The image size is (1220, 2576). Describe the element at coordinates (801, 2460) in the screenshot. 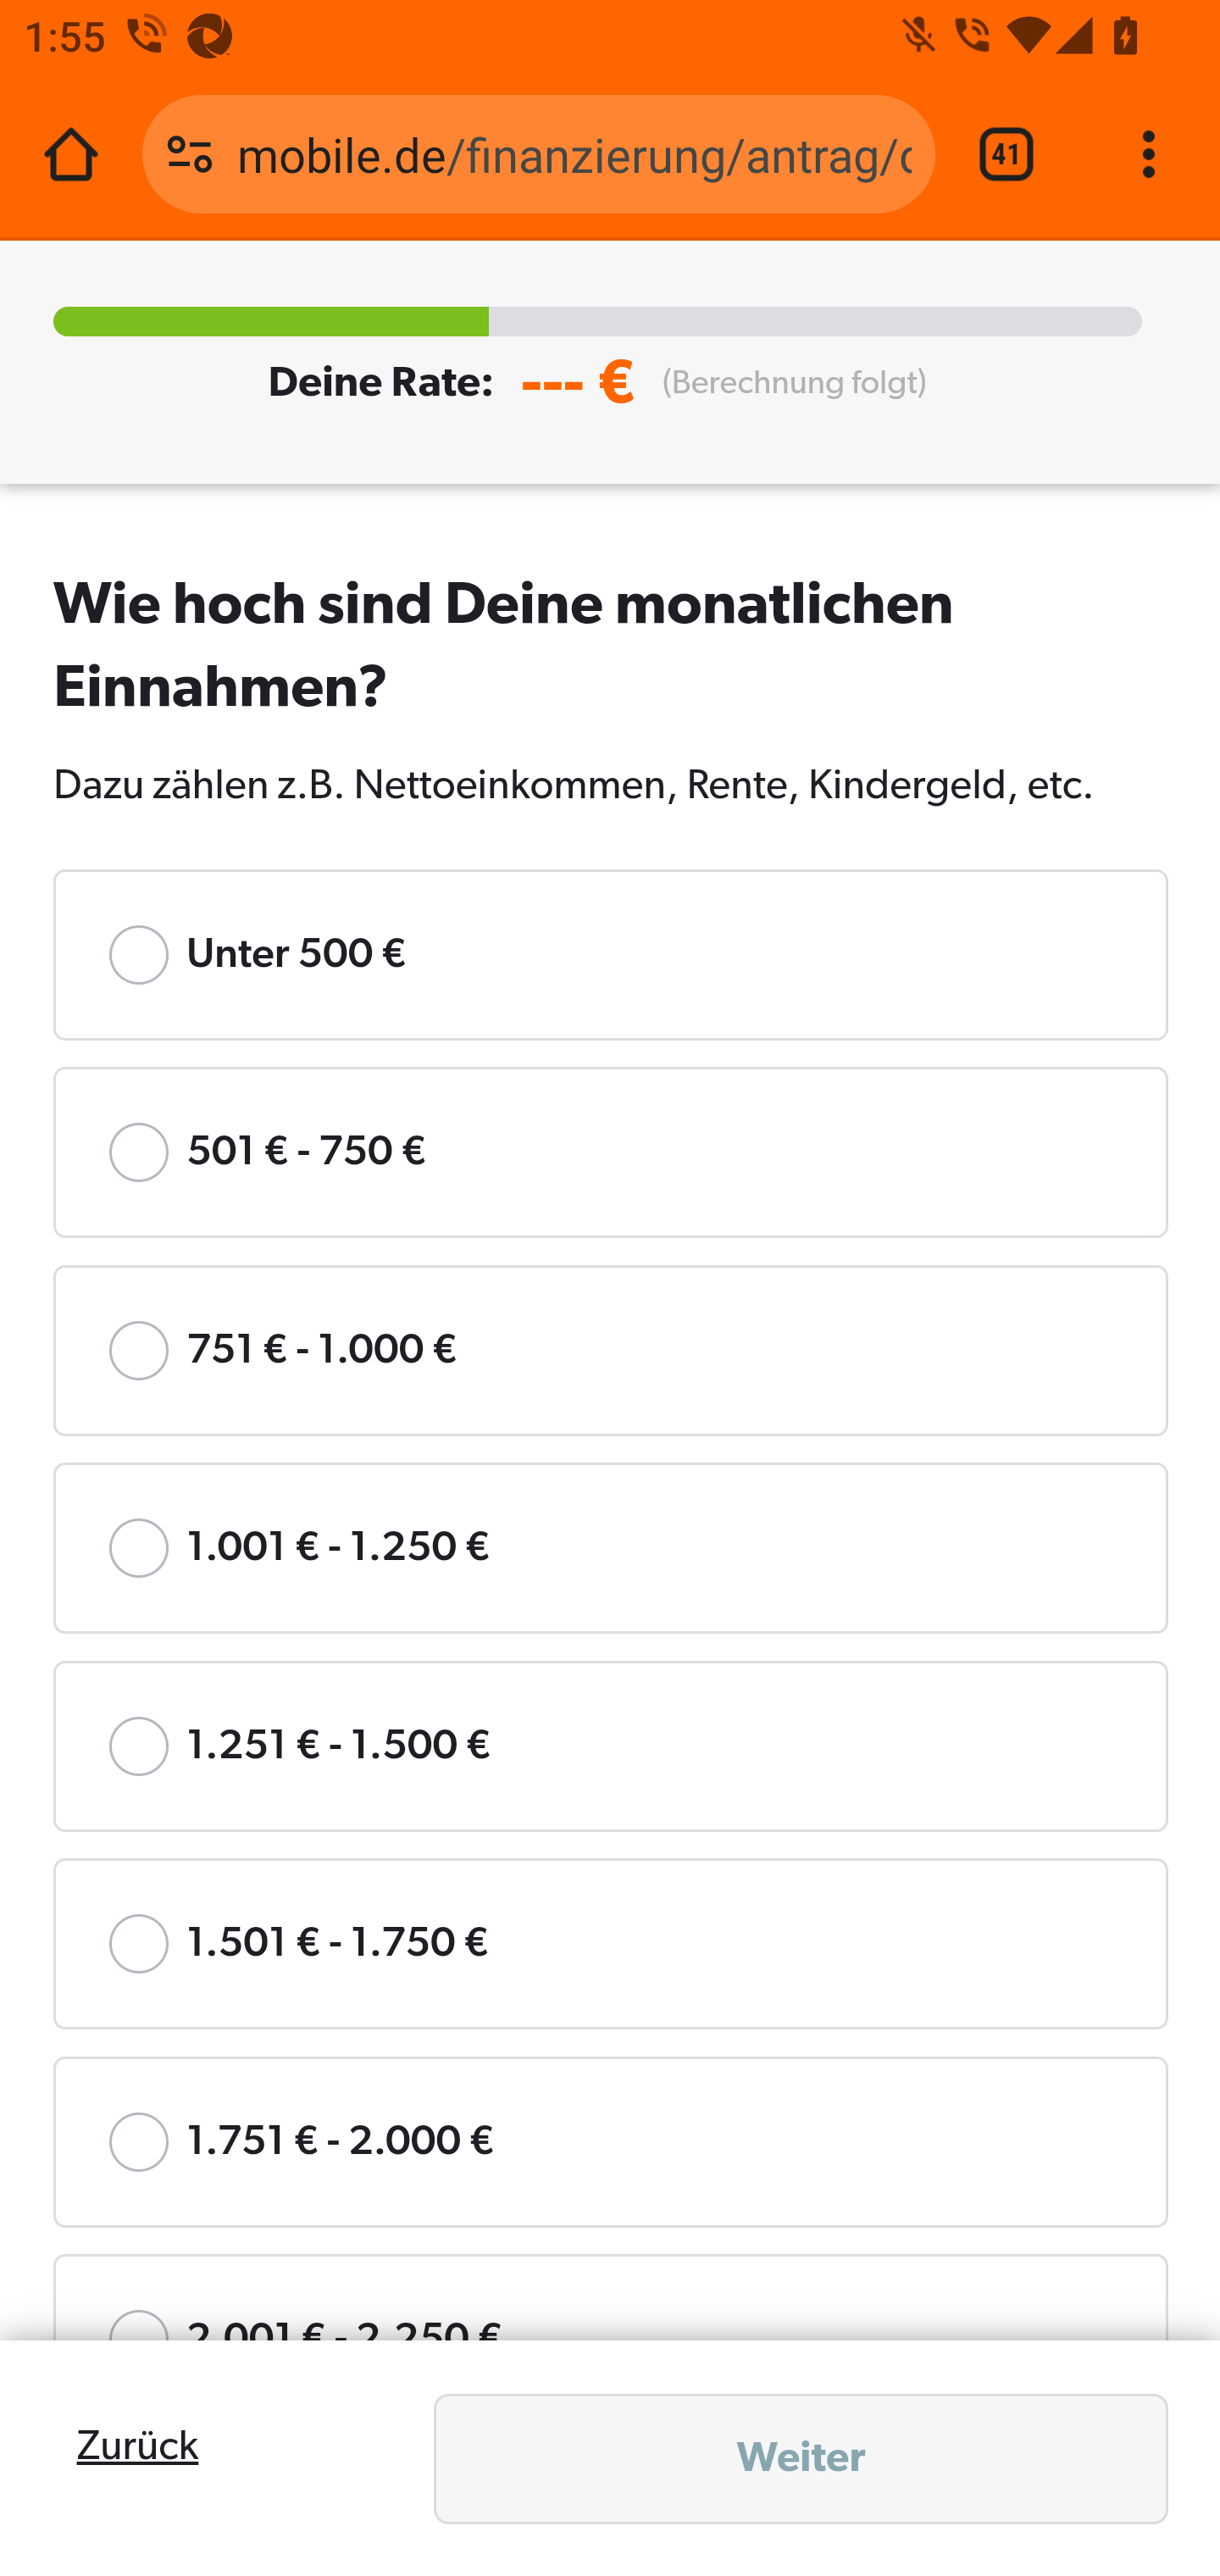

I see `Weiter` at that location.